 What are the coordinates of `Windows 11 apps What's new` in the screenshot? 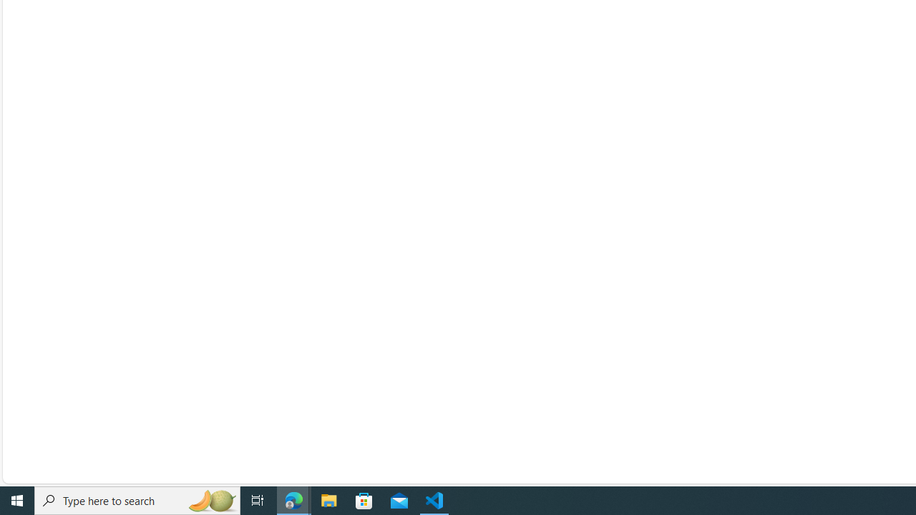 It's located at (359, 403).